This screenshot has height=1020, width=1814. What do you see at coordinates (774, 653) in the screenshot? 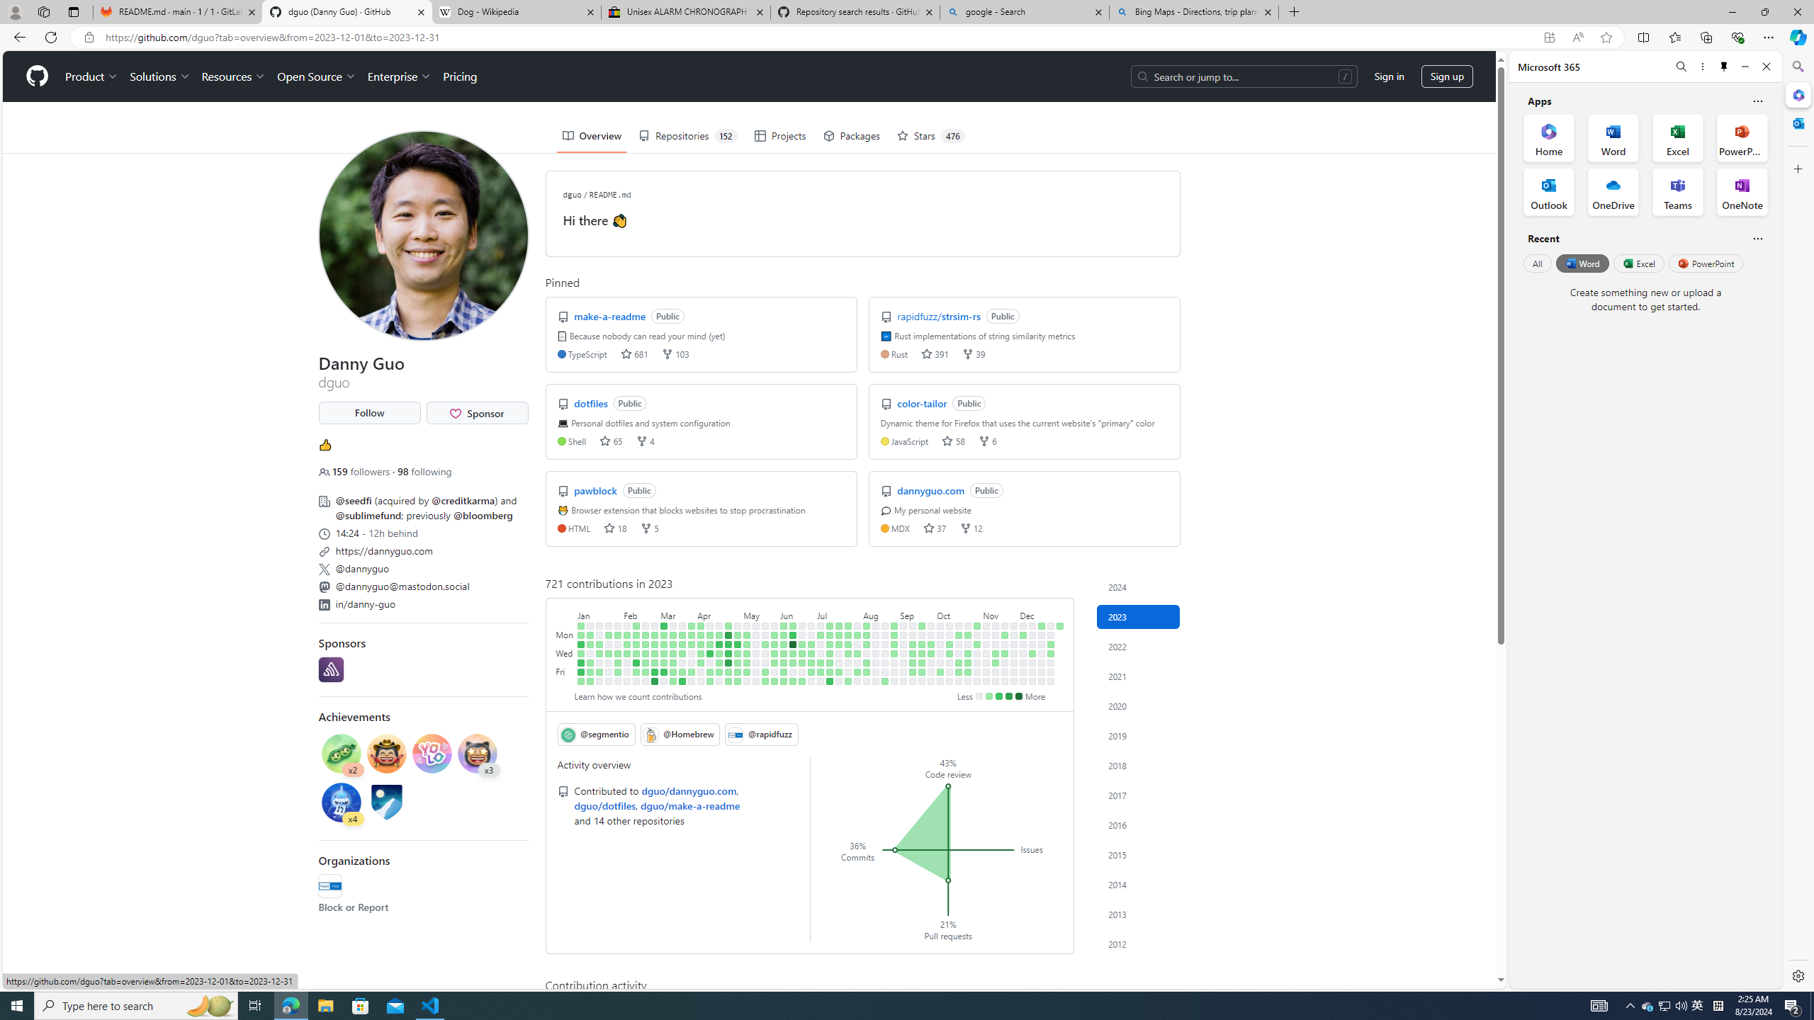
I see `3 contributions on May 31st.` at bounding box center [774, 653].